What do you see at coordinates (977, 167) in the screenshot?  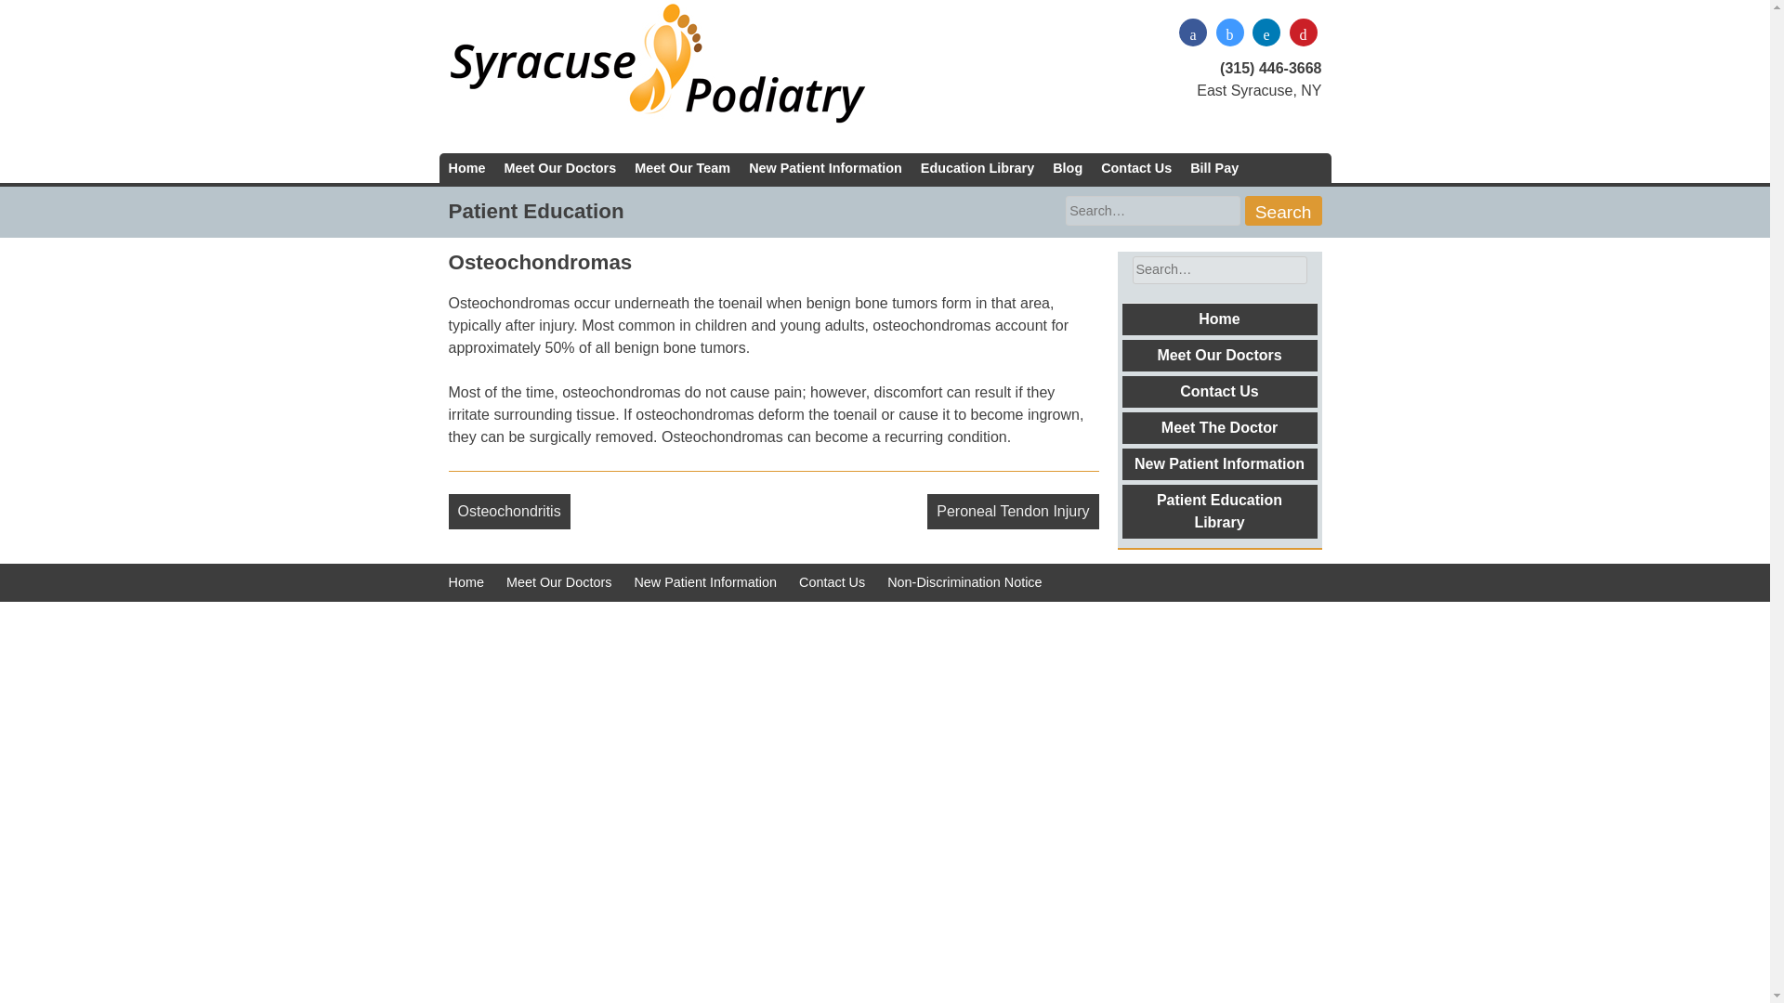 I see `Education Library` at bounding box center [977, 167].